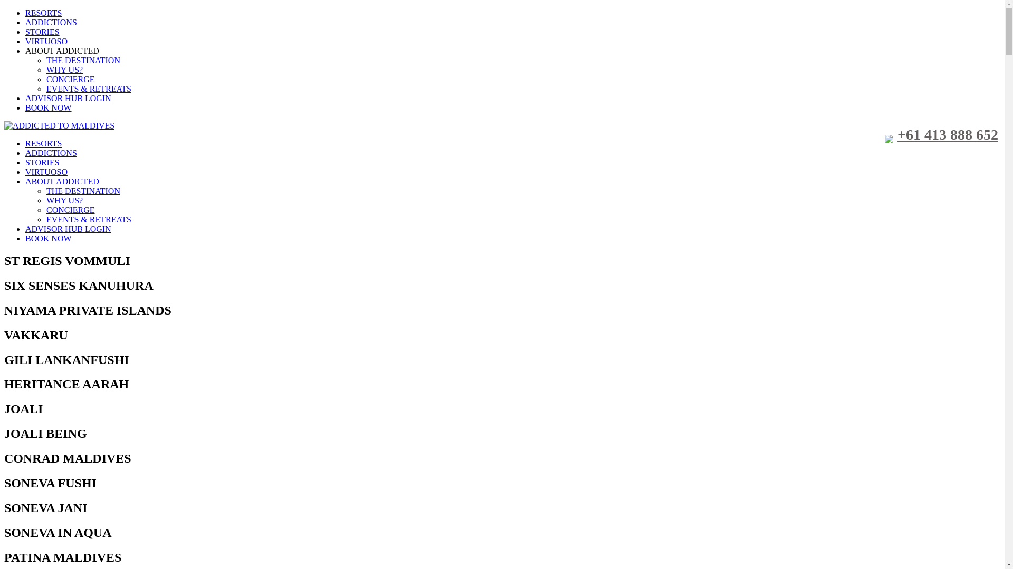 Image resolution: width=1013 pixels, height=569 pixels. I want to click on +61 413 888 652, so click(941, 135).